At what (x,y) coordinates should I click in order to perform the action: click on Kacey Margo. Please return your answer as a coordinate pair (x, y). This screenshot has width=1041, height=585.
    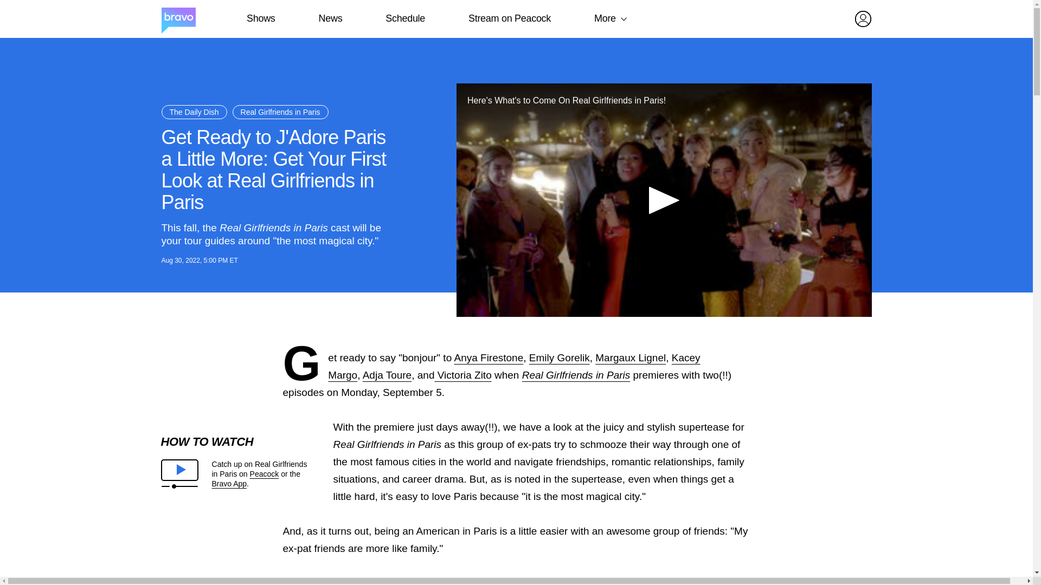
    Looking at the image, I should click on (513, 366).